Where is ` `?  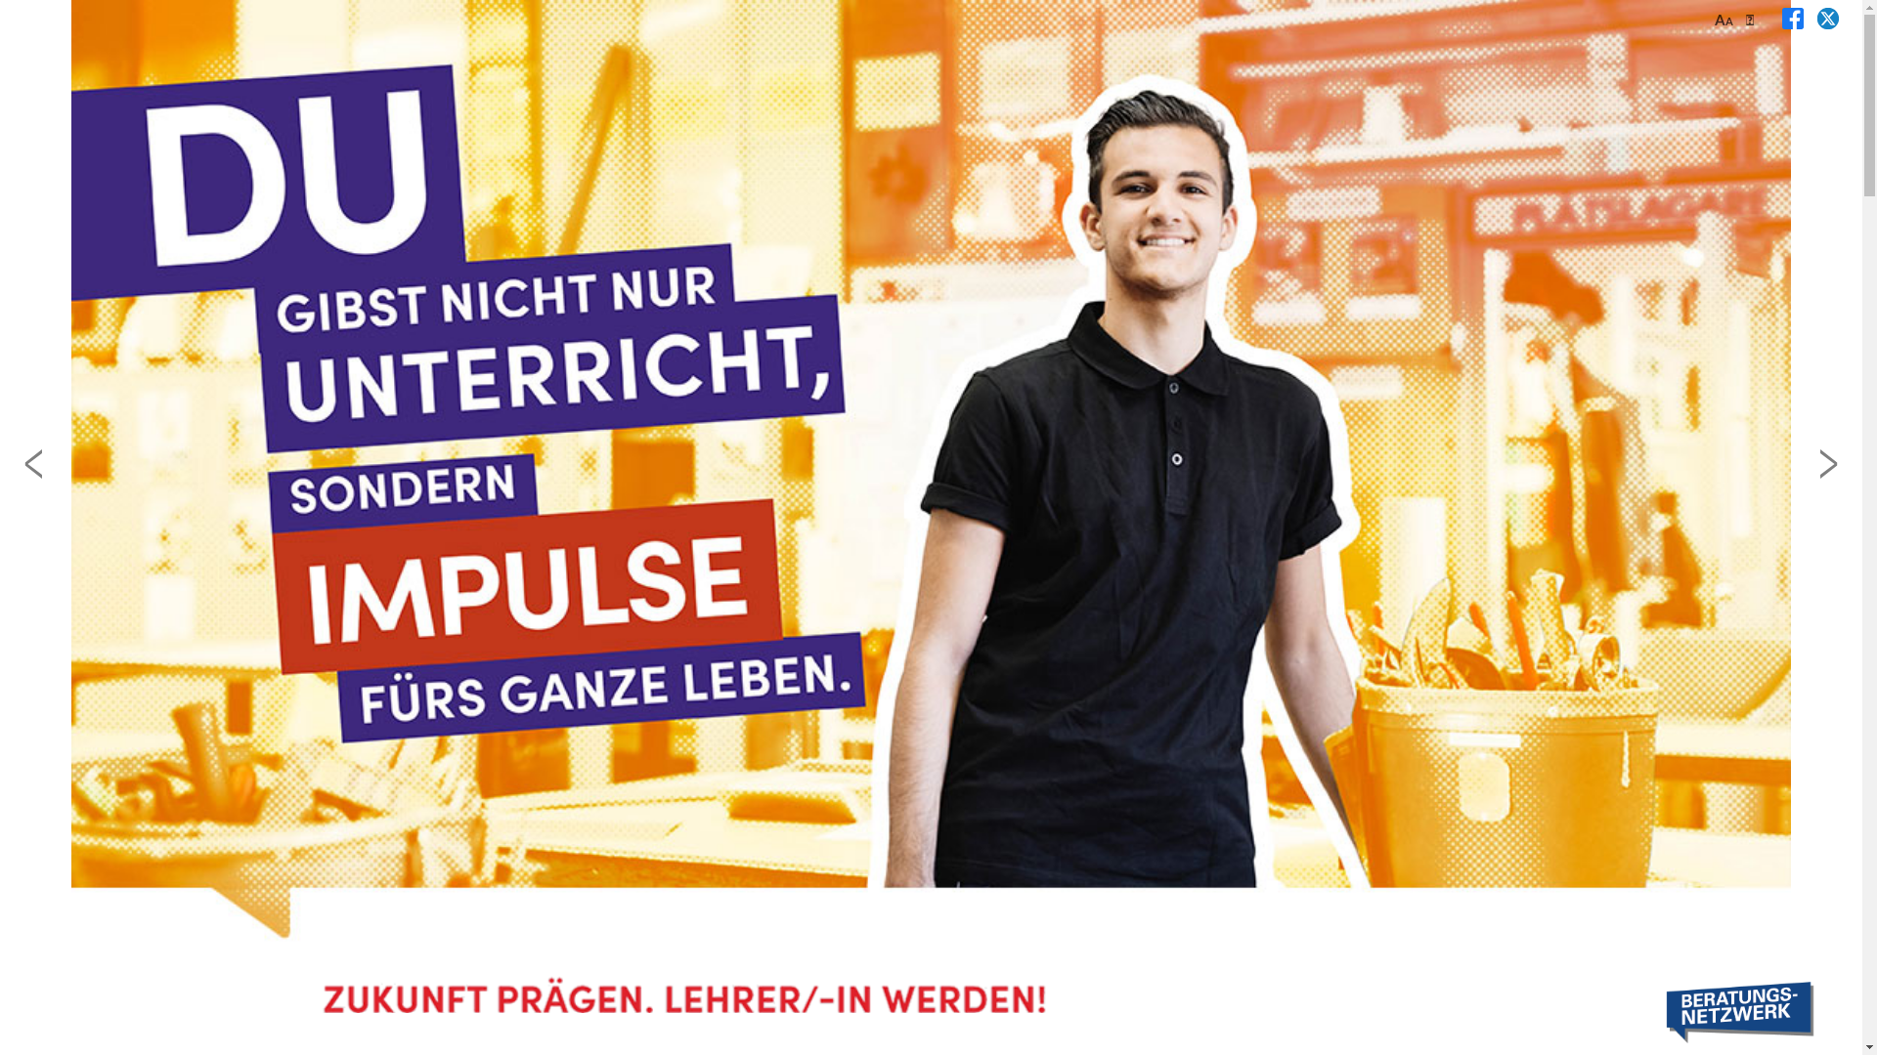
  is located at coordinates (1815, 20).